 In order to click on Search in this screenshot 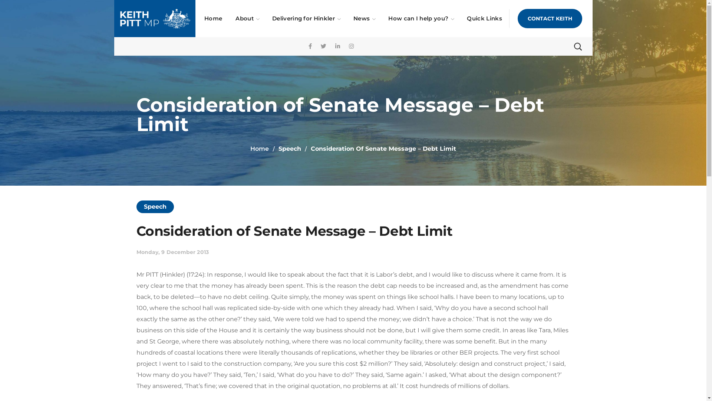, I will do `click(558, 74)`.